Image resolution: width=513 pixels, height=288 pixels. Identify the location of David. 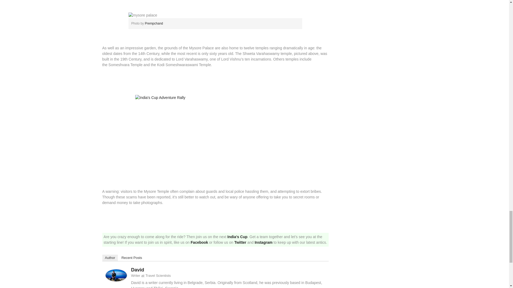
(116, 275).